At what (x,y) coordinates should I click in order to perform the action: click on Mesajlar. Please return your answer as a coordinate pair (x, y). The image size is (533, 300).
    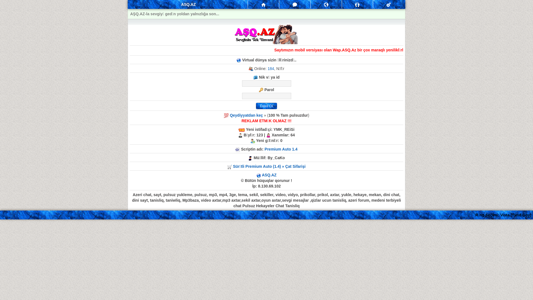
    Looking at the image, I should click on (295, 4).